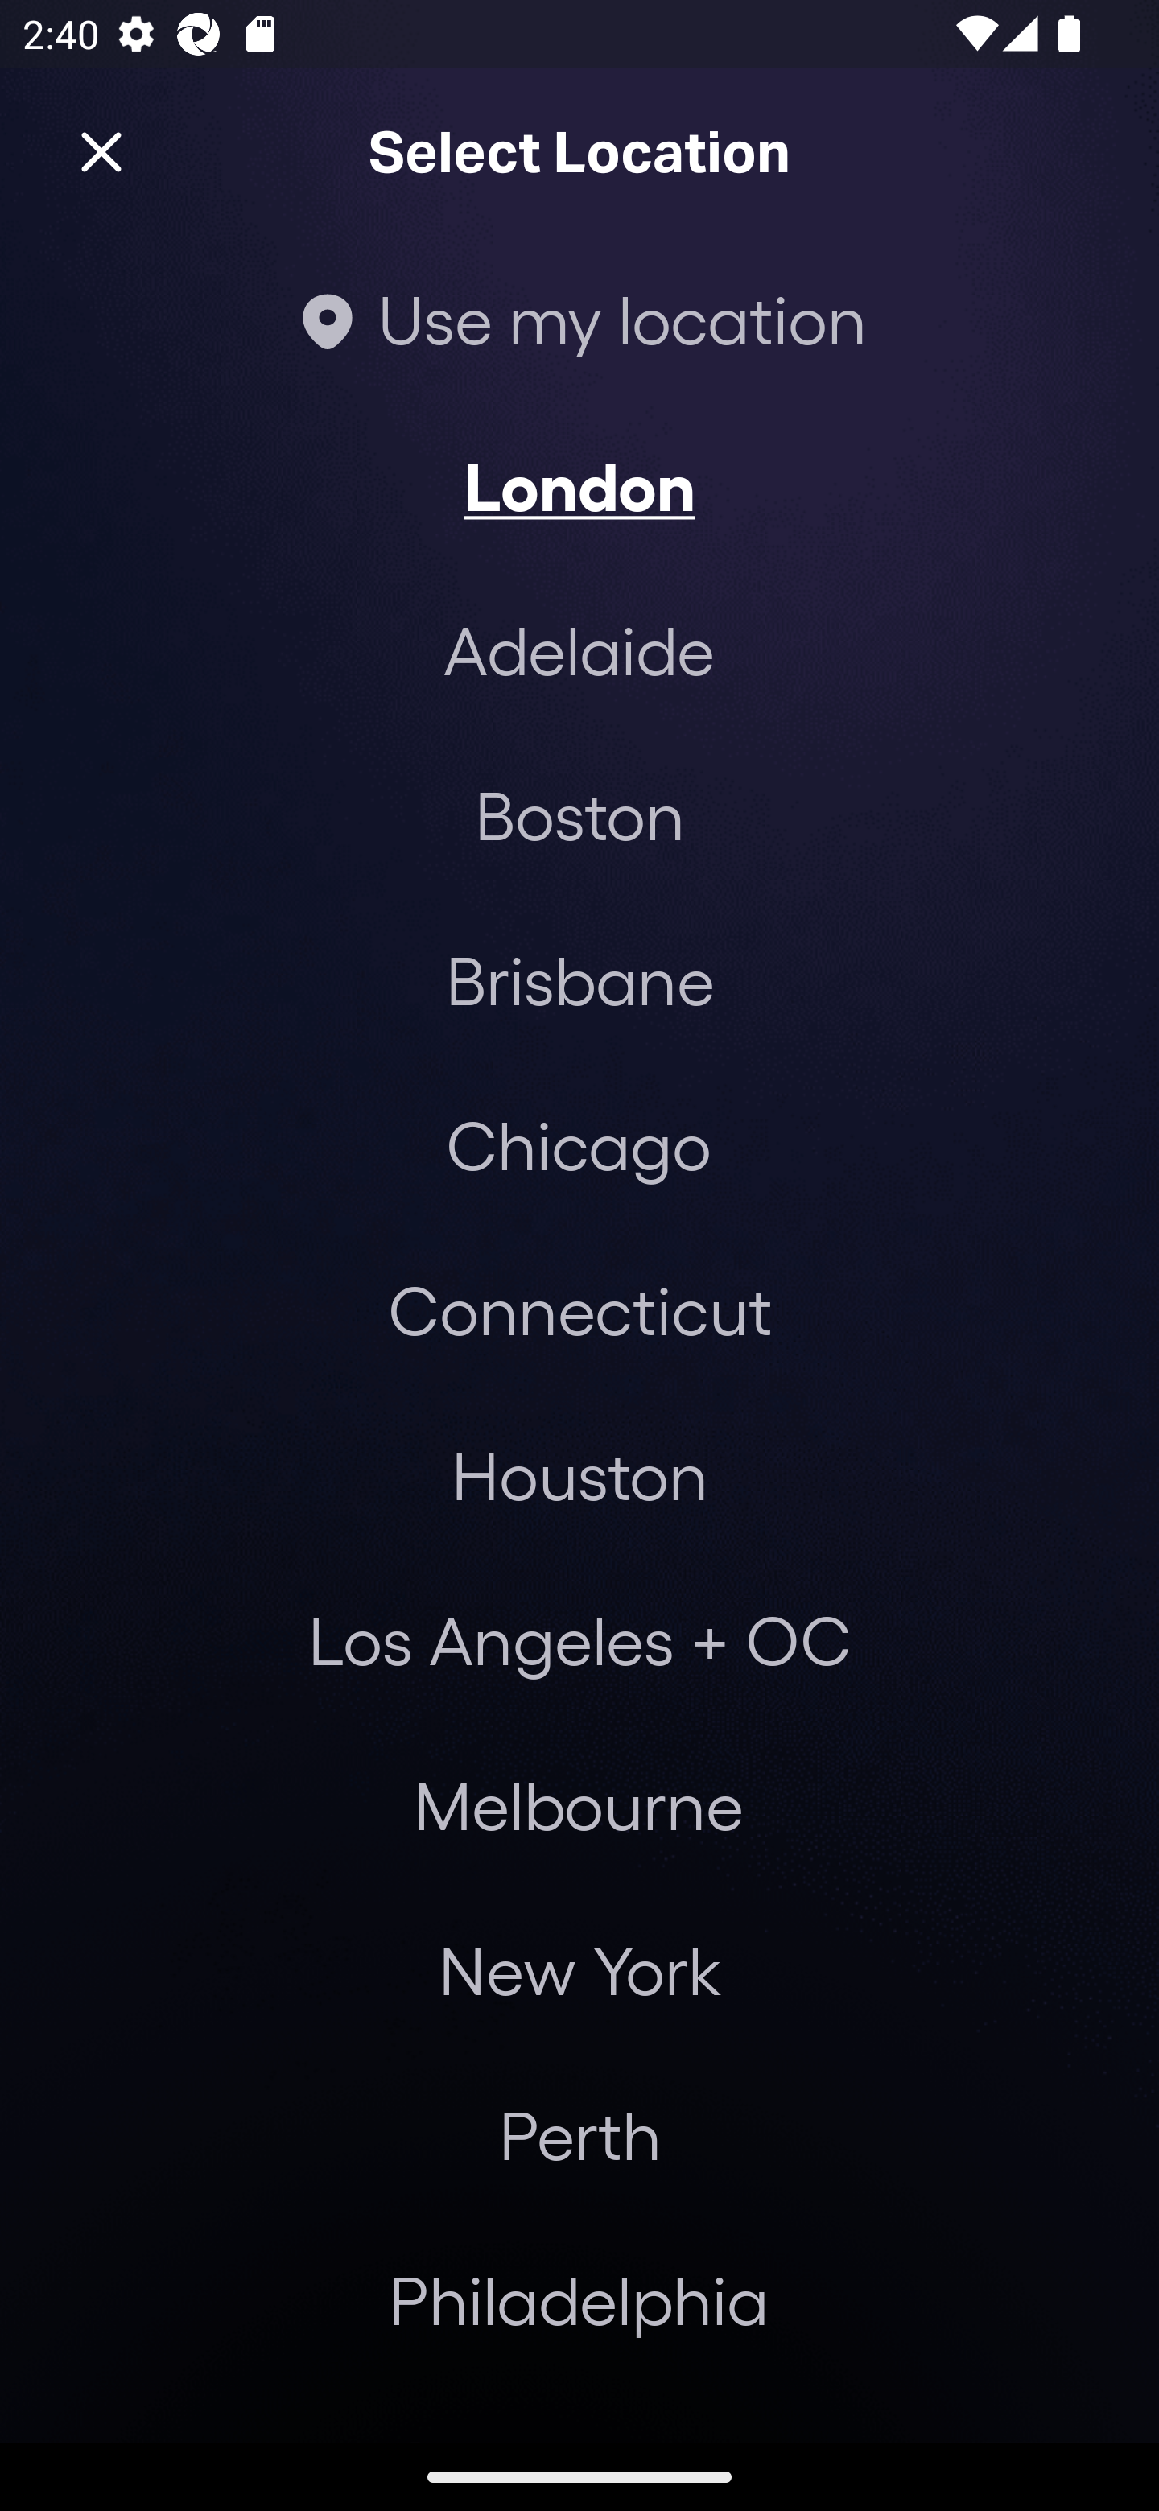 The height and width of the screenshot is (2511, 1159). I want to click on Brisbane, so click(579, 979).